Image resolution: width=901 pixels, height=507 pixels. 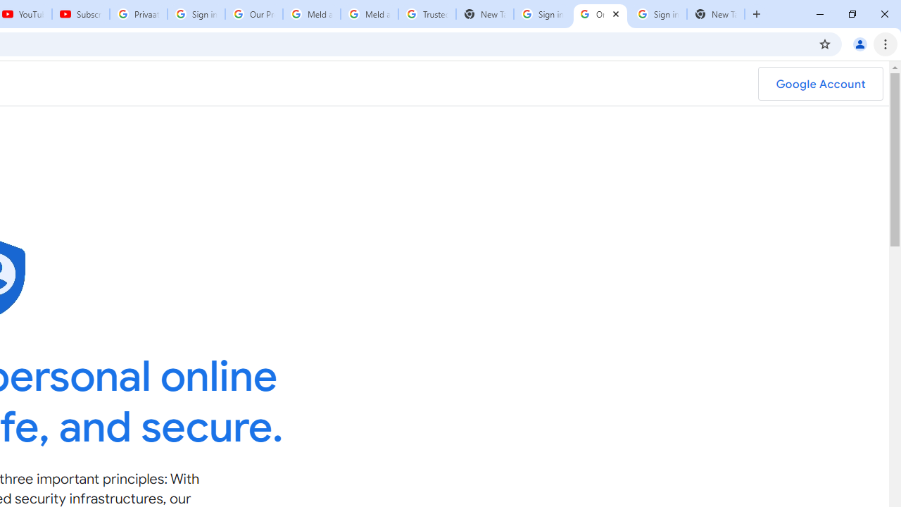 I want to click on Google Account, so click(x=820, y=84).